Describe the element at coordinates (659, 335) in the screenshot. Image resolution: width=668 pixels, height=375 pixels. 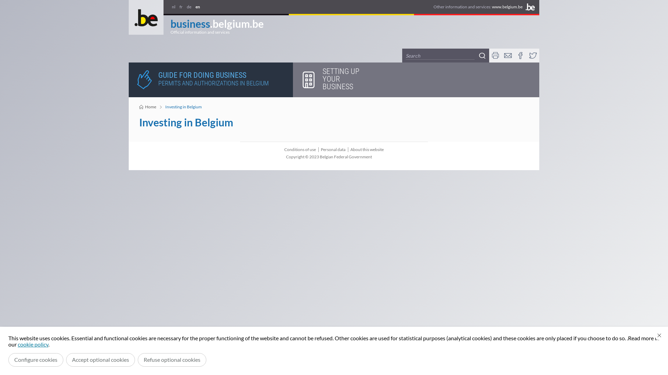
I see `Close` at that location.